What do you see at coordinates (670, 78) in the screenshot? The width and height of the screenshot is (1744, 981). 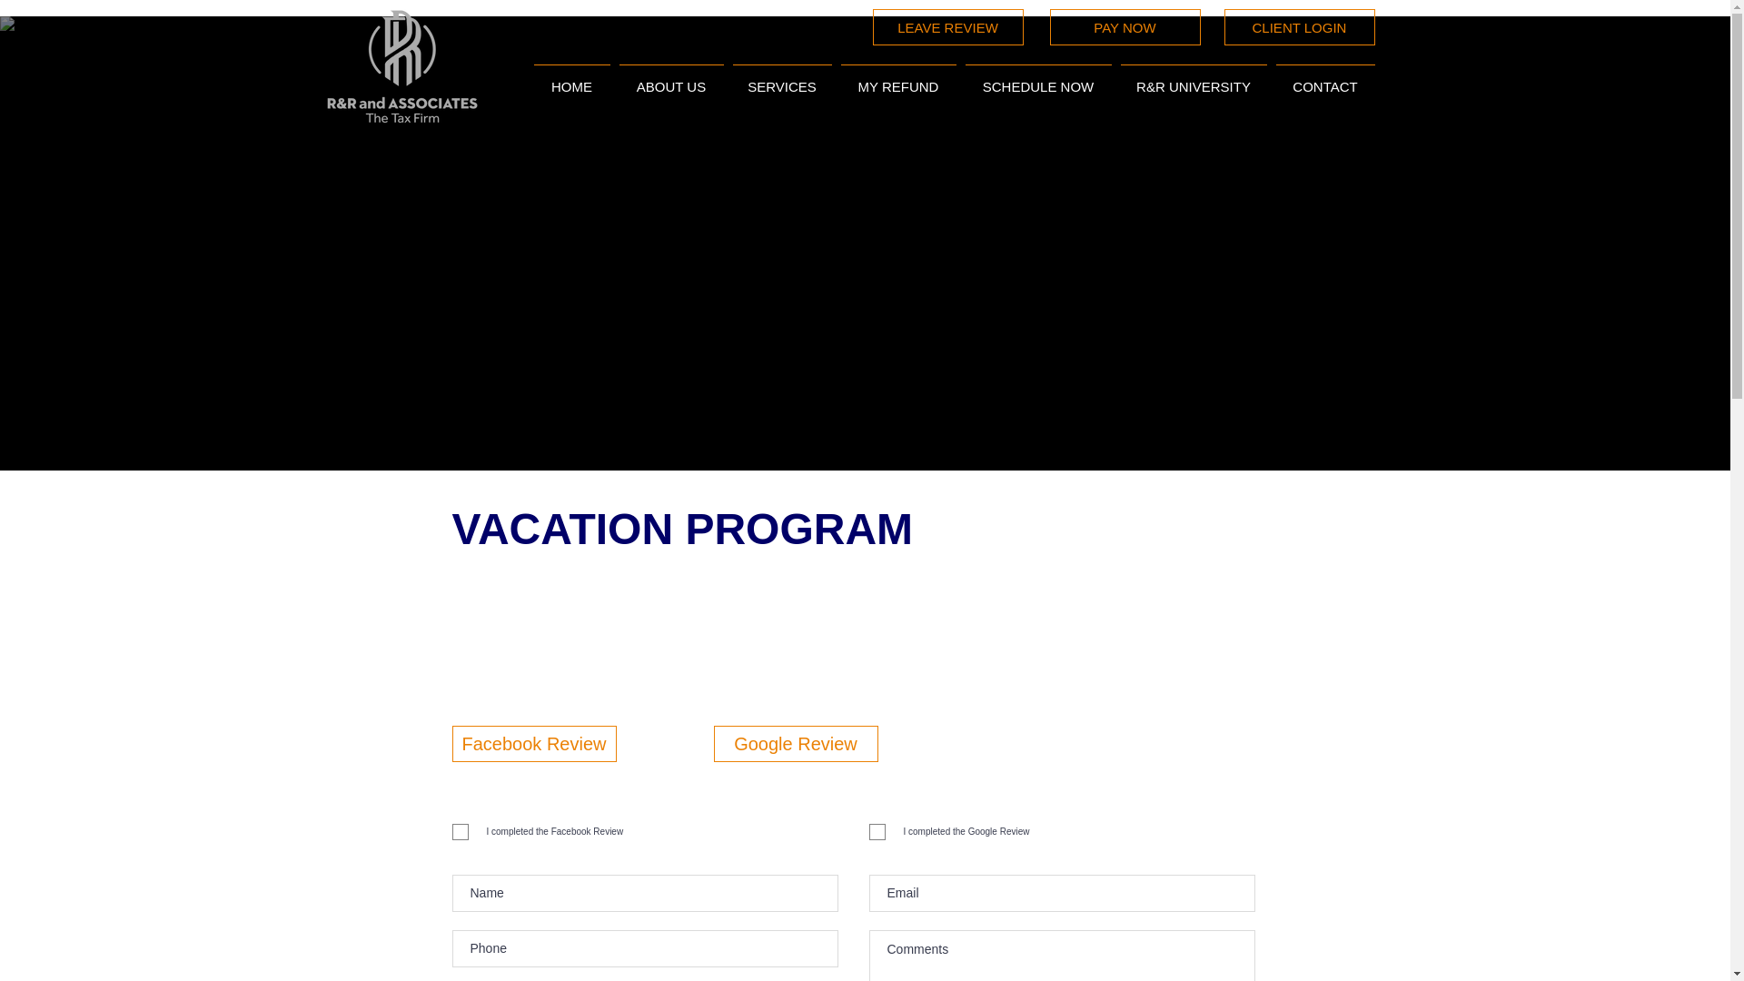 I see `ABOUT US` at bounding box center [670, 78].